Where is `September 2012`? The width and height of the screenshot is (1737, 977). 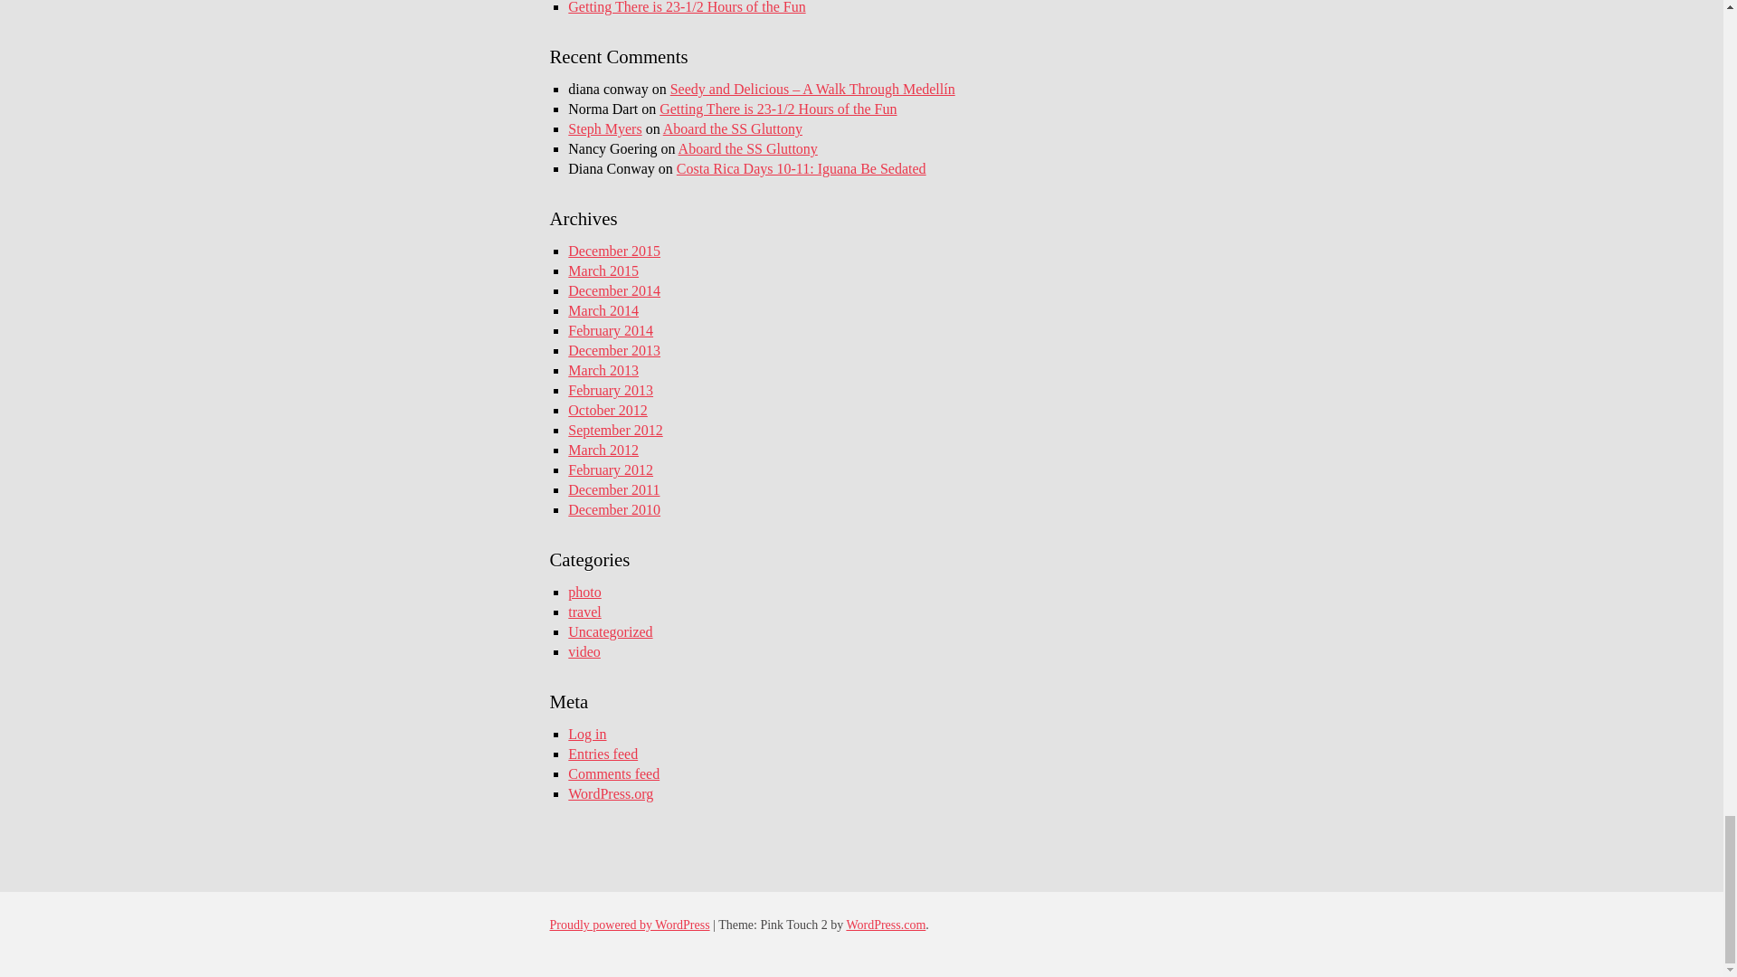
September 2012 is located at coordinates (614, 429).